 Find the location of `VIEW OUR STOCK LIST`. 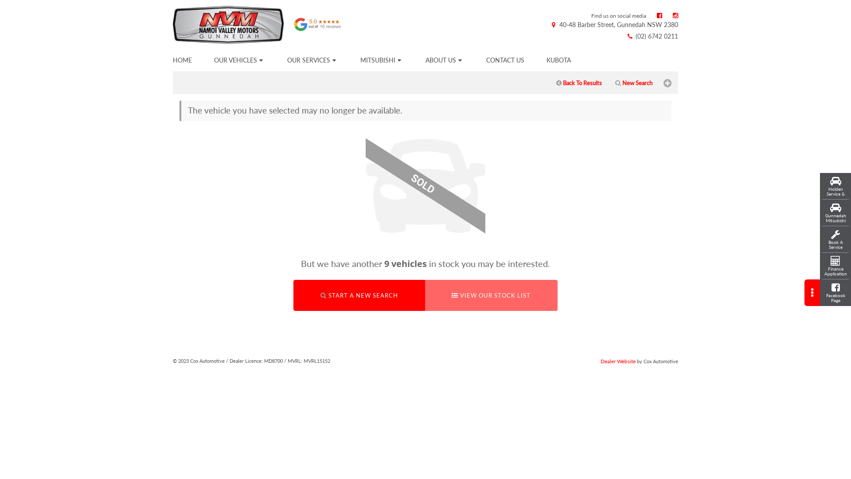

VIEW OUR STOCK LIST is located at coordinates (491, 295).